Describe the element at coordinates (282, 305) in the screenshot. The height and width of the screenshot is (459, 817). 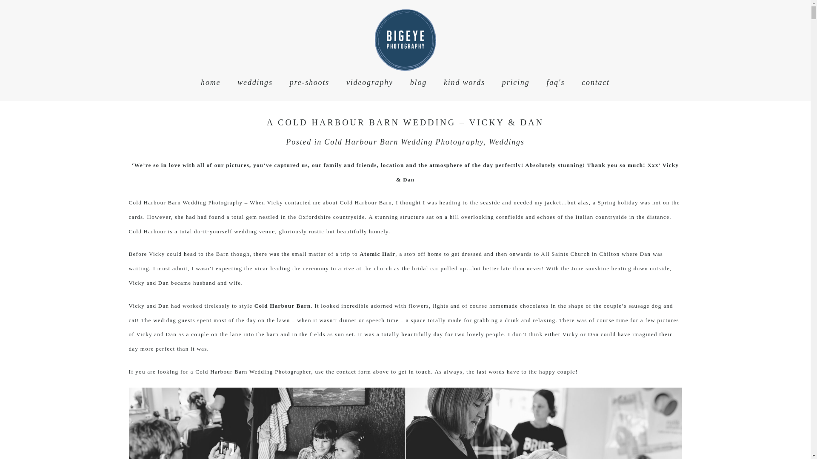
I see `Cold Harbour Barn` at that location.